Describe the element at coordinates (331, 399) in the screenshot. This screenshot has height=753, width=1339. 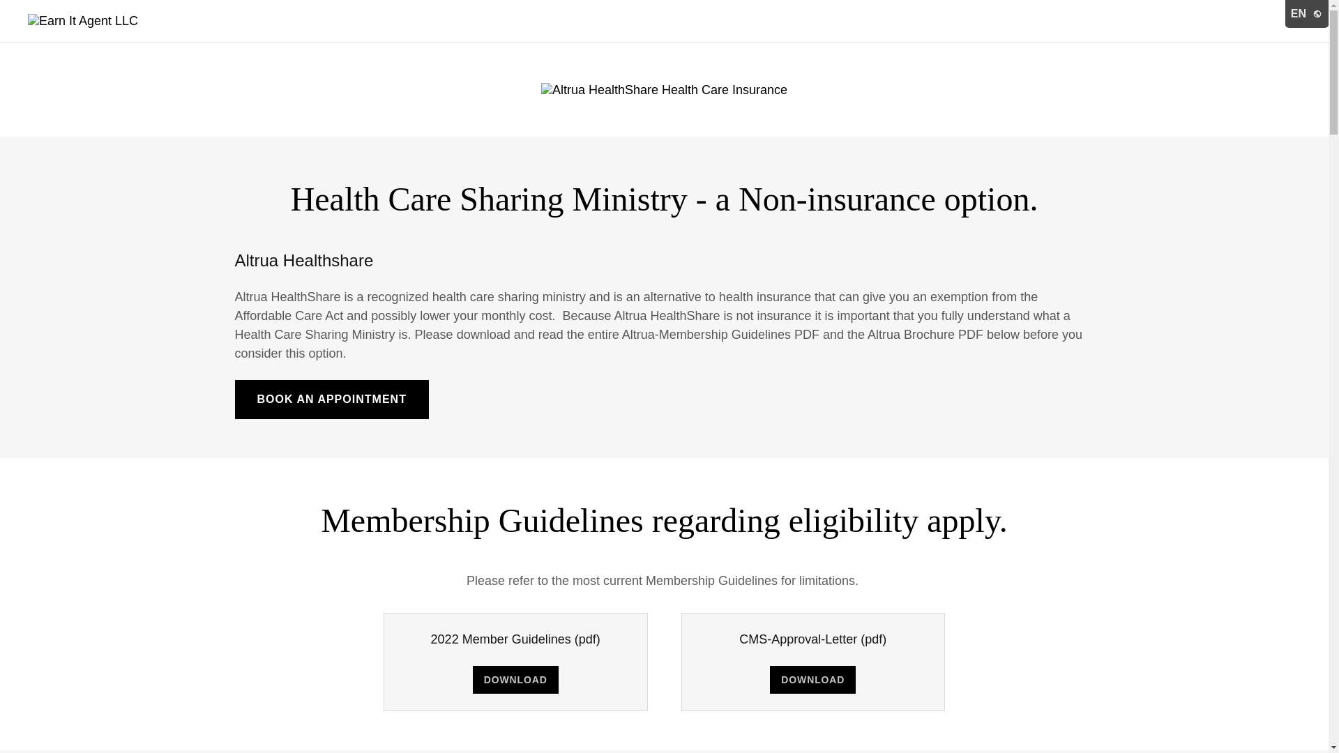
I see `BOOK AN APPOINTMENT` at that location.